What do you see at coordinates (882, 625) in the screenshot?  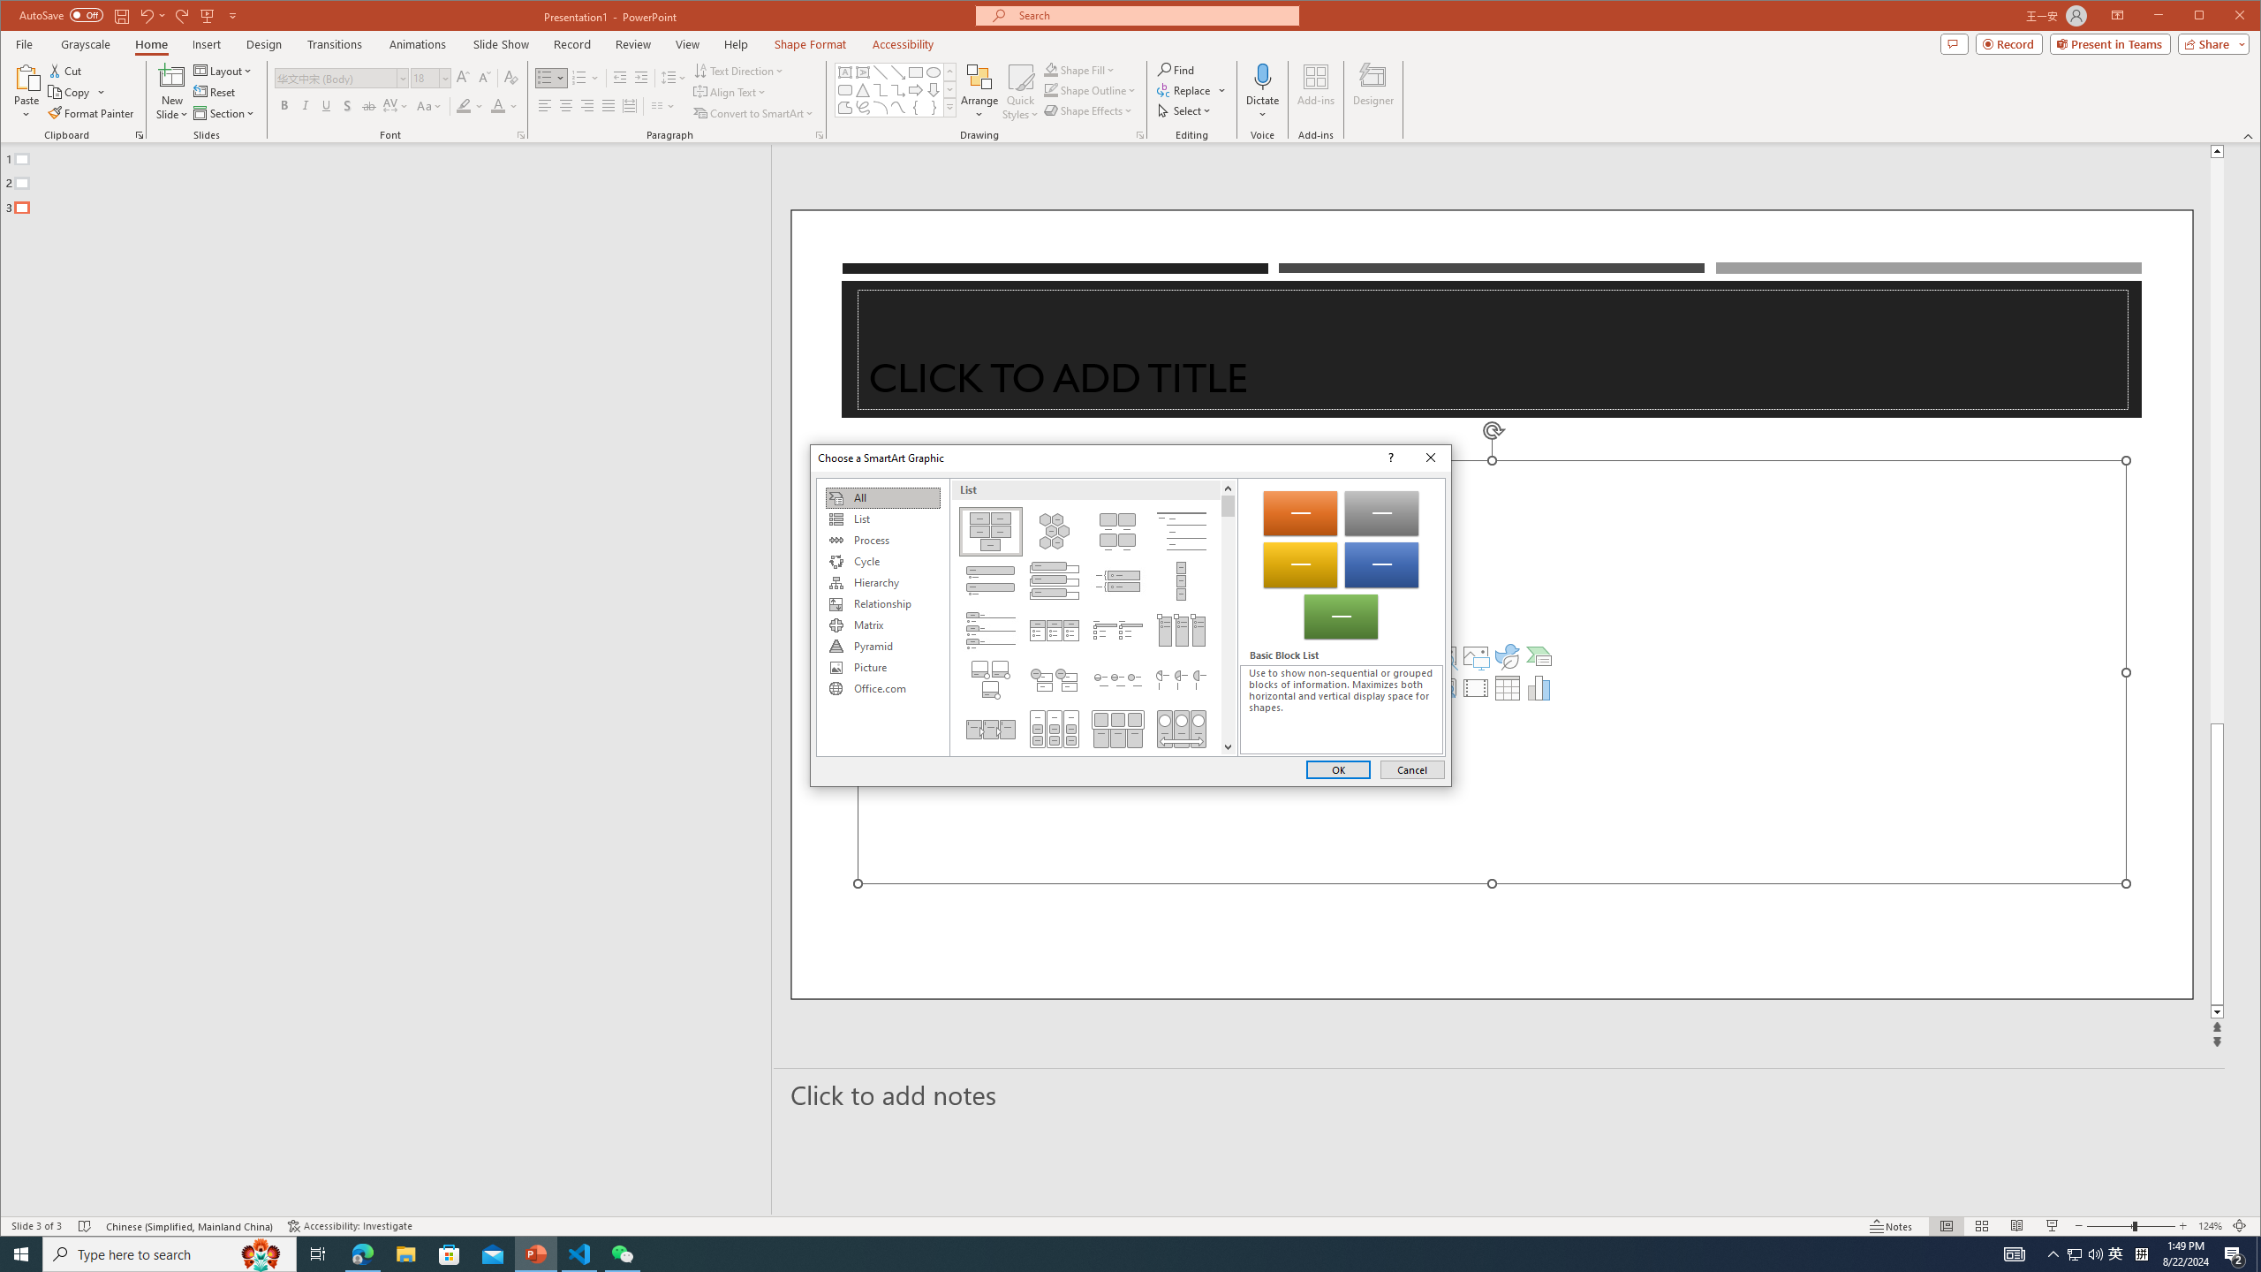 I see `Matrix` at bounding box center [882, 625].